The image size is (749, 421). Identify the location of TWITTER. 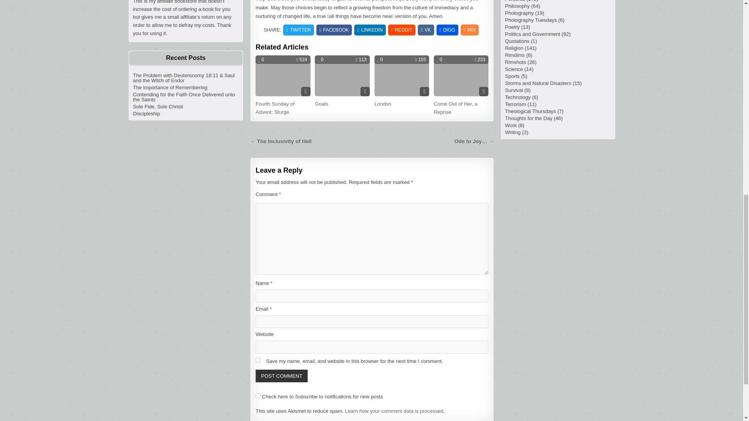
(298, 30).